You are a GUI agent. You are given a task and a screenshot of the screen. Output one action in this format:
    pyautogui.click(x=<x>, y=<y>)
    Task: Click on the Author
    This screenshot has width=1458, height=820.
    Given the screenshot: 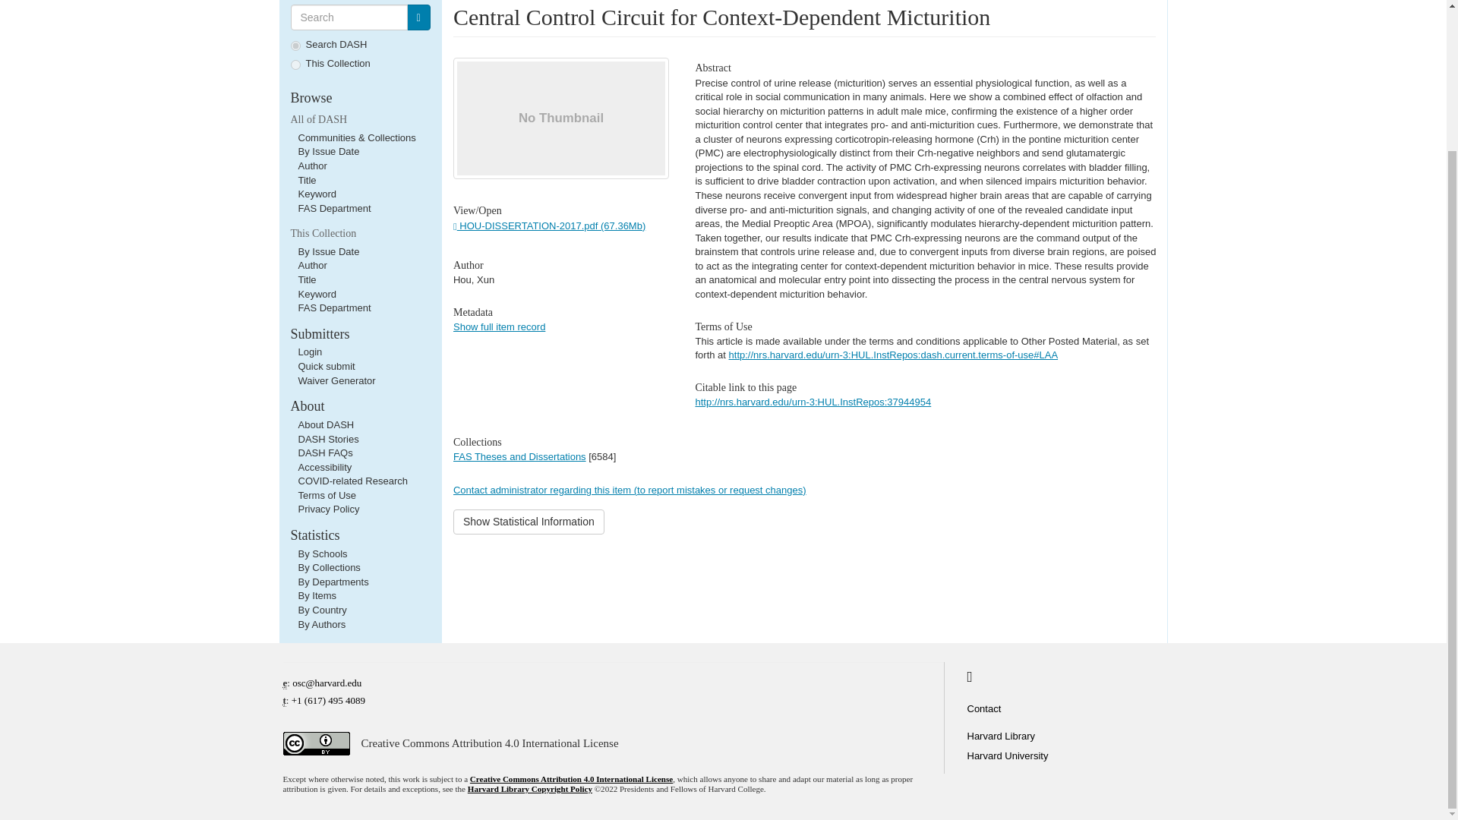 What is the action you would take?
    pyautogui.click(x=311, y=266)
    